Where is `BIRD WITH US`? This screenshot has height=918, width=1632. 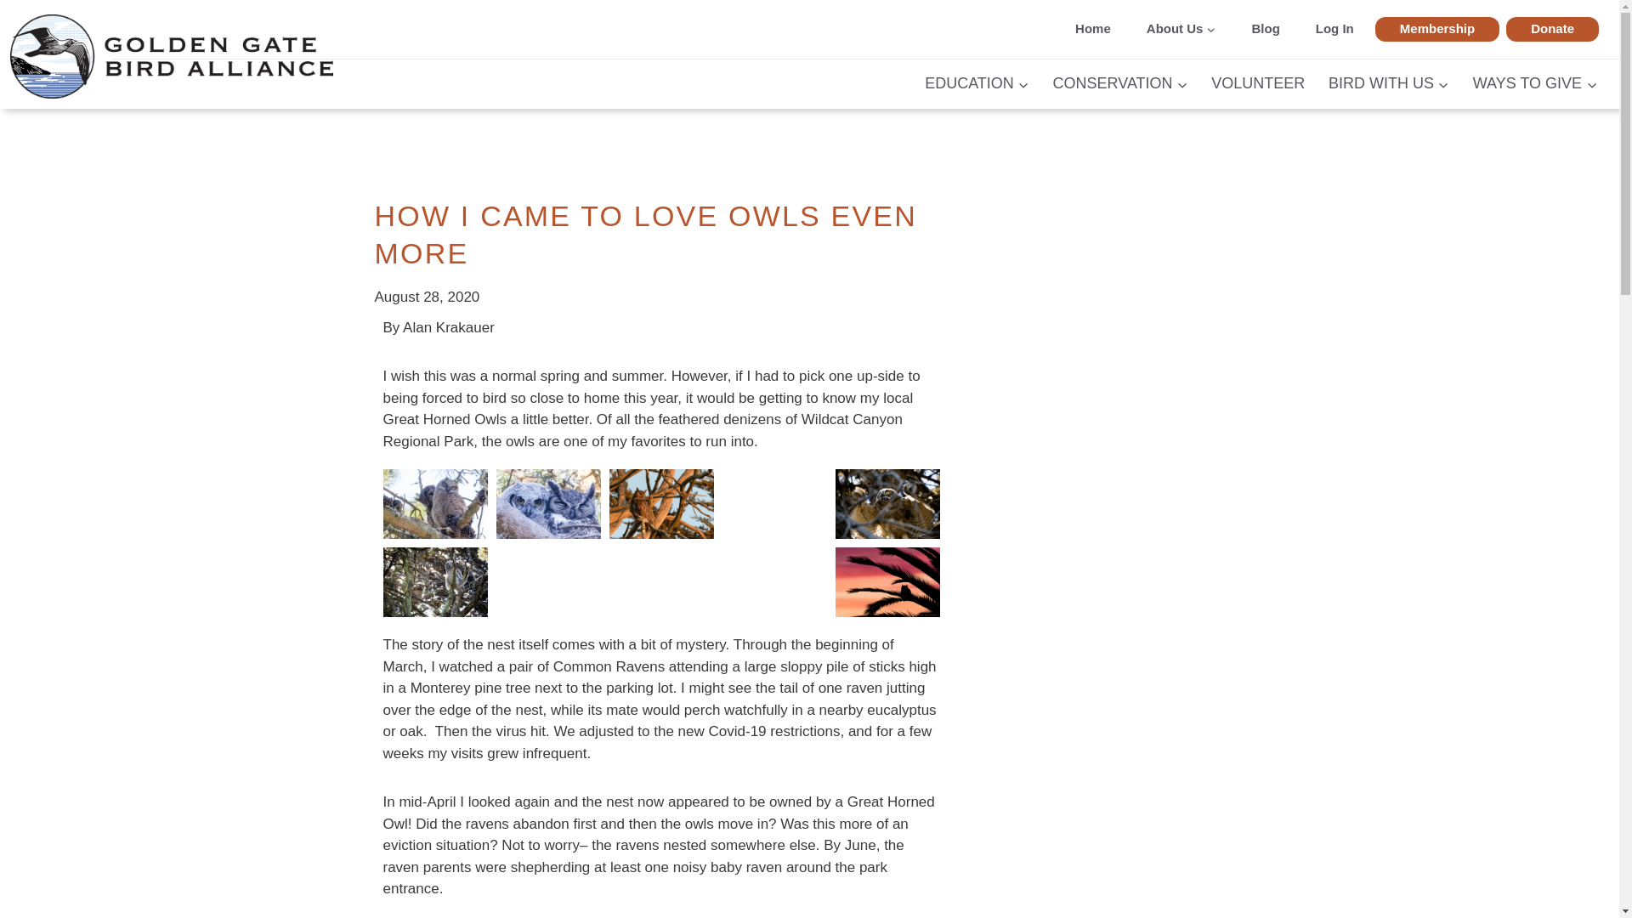
BIRD WITH US is located at coordinates (1389, 83).